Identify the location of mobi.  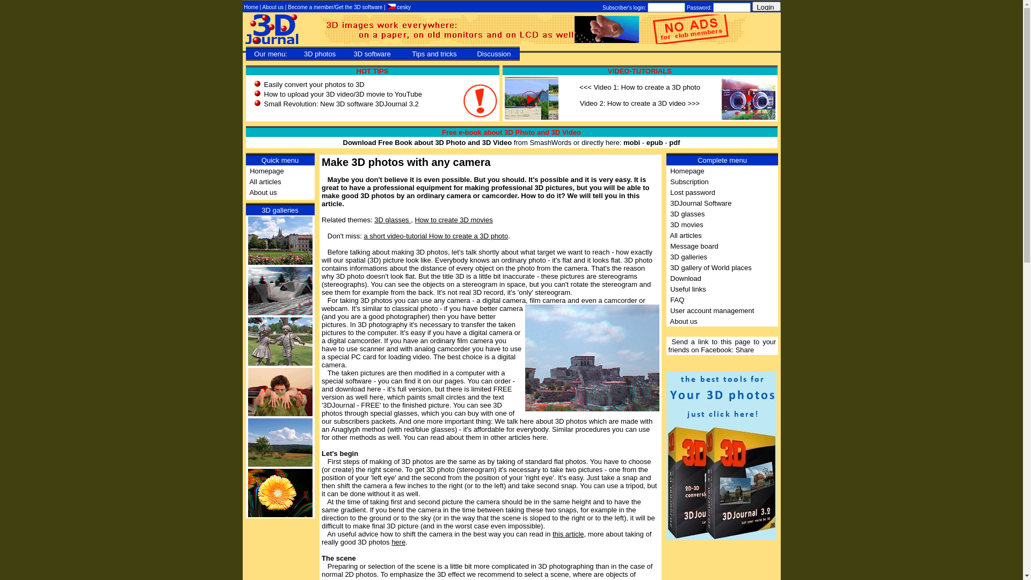
(631, 143).